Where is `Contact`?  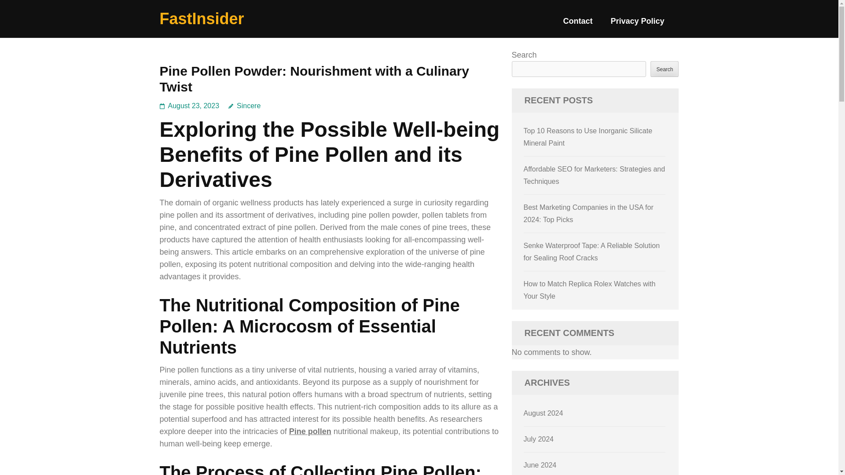 Contact is located at coordinates (577, 25).